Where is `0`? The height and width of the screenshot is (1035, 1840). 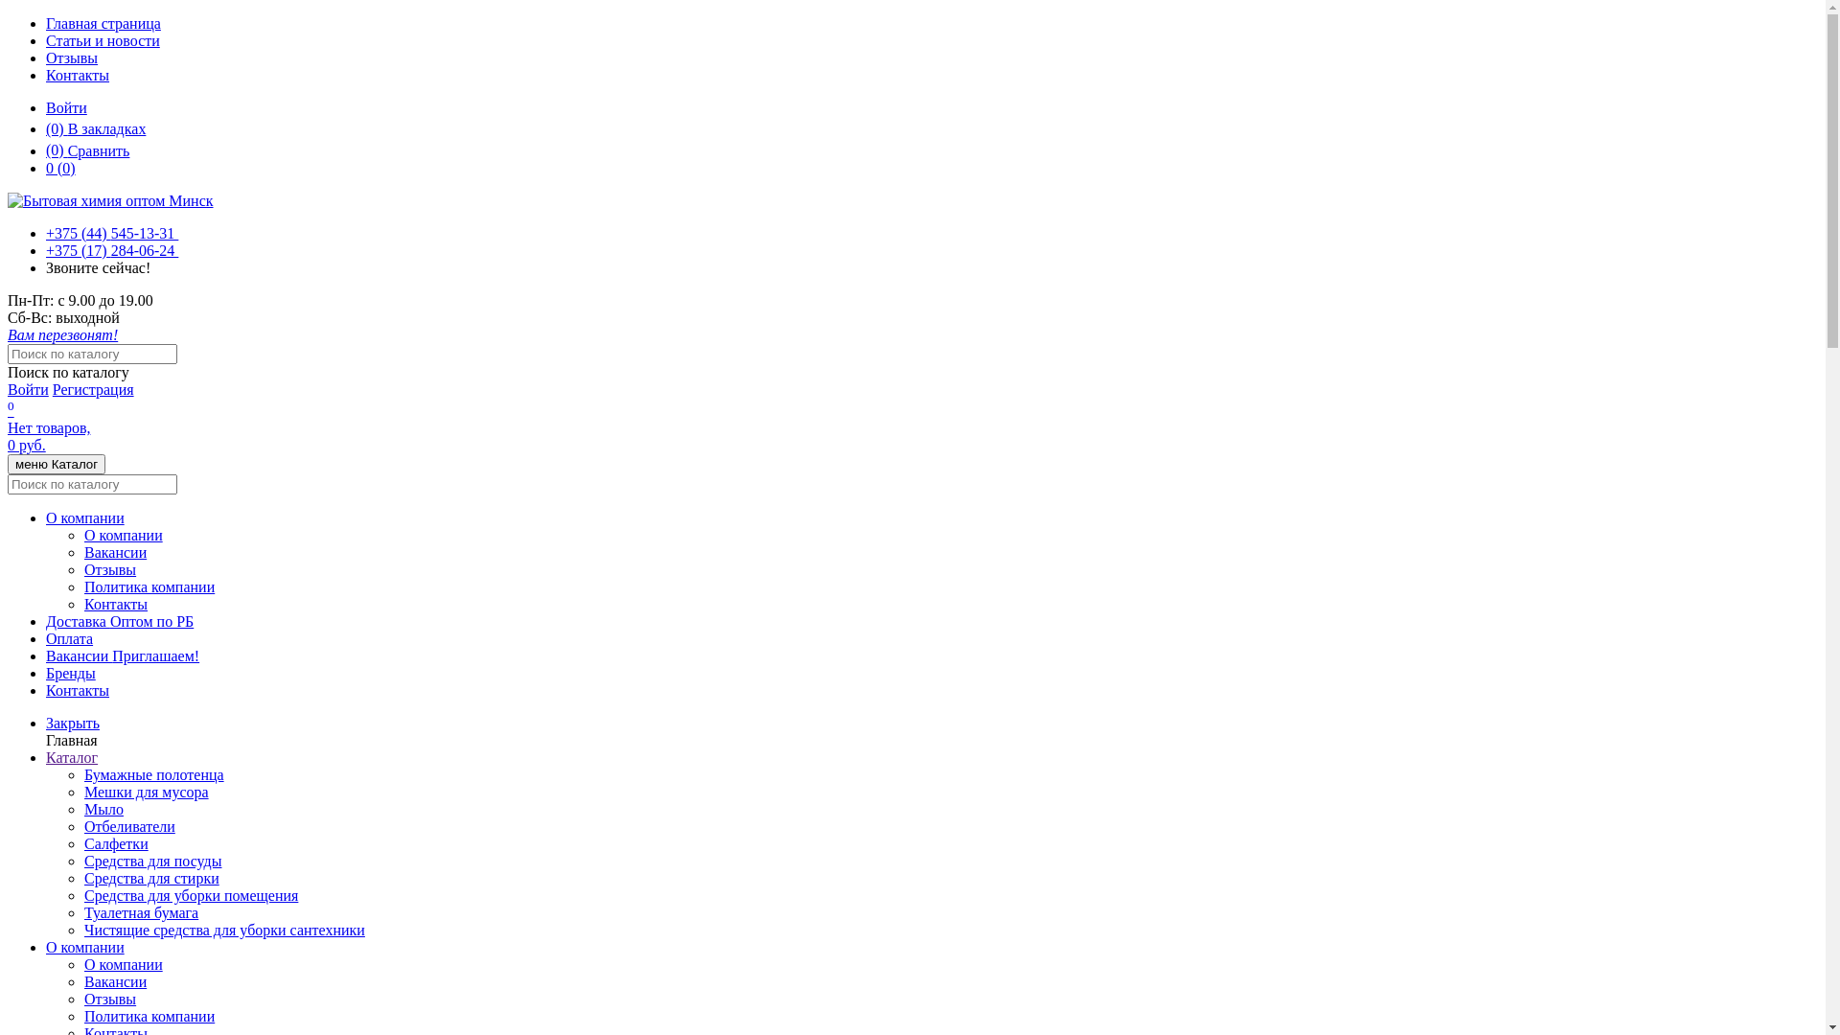 0 is located at coordinates (11, 410).